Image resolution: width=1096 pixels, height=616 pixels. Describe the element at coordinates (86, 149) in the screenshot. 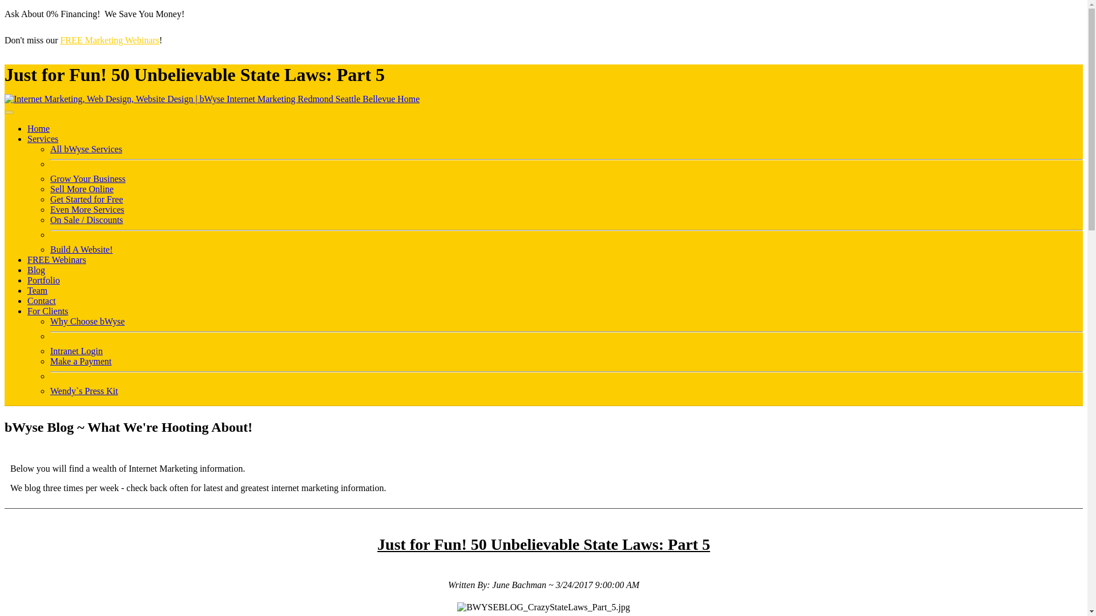

I see `All bWyse Services` at that location.